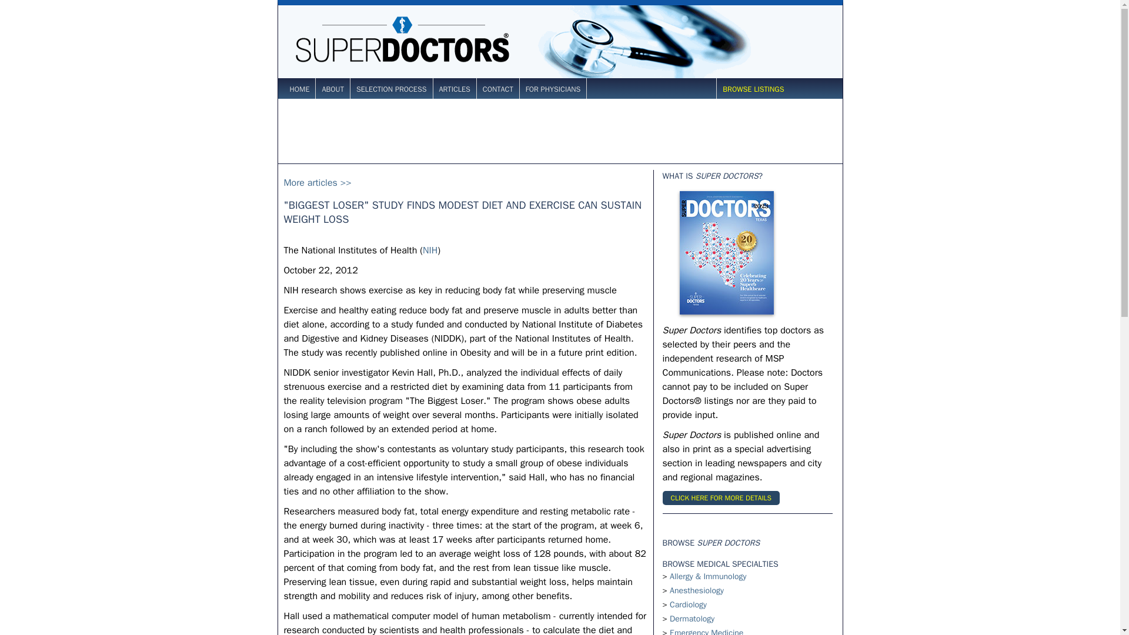 Image resolution: width=1129 pixels, height=635 pixels. I want to click on NIH, so click(430, 250).